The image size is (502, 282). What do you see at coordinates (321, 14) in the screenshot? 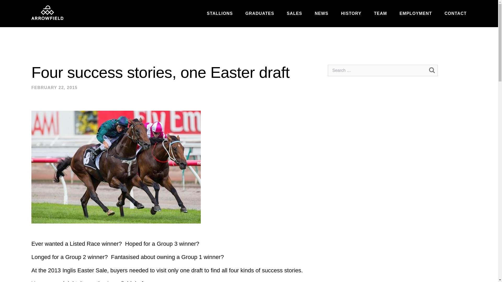
I see `NEWS` at bounding box center [321, 14].